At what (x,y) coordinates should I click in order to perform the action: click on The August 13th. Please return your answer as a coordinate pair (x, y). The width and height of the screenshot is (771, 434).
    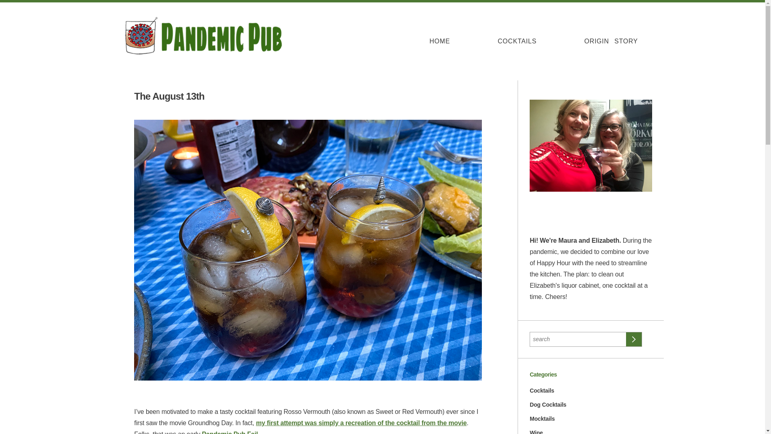
    Looking at the image, I should click on (169, 96).